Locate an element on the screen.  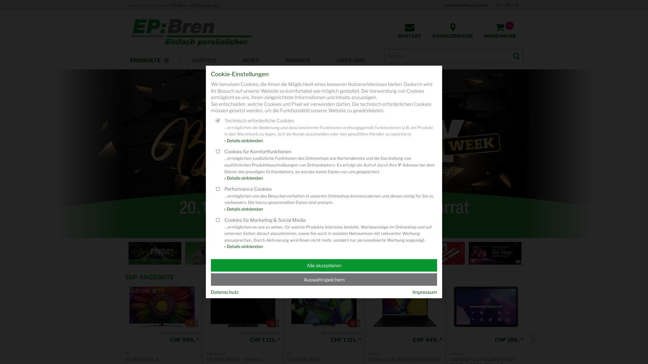
Next is located at coordinates (531, 339).